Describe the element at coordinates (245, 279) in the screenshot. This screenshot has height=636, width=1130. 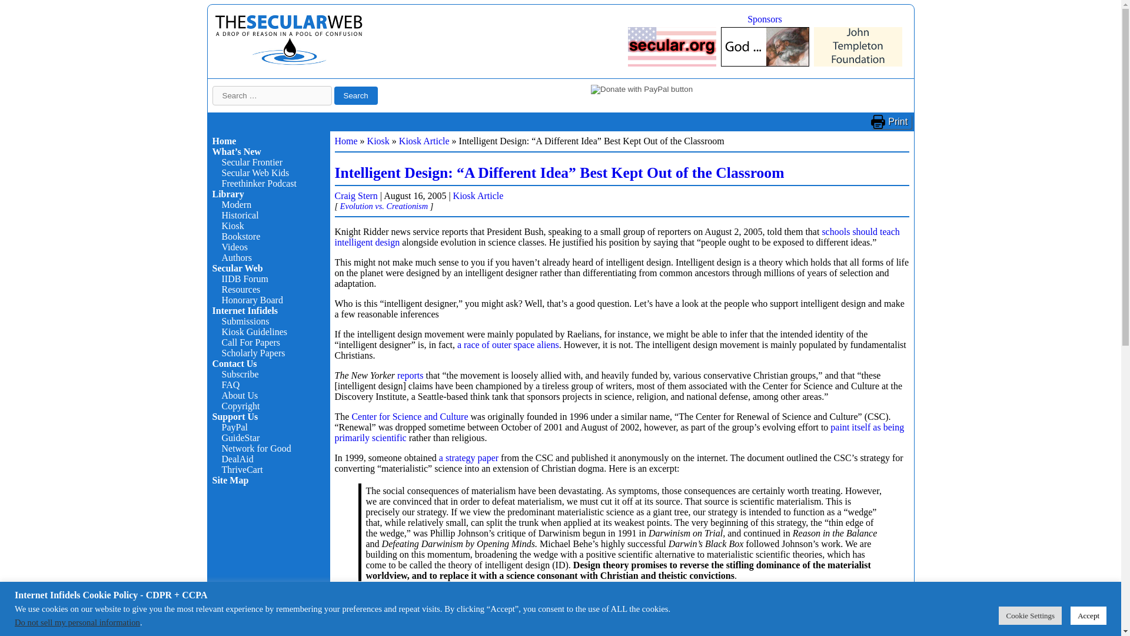
I see `IIDB Forum` at that location.